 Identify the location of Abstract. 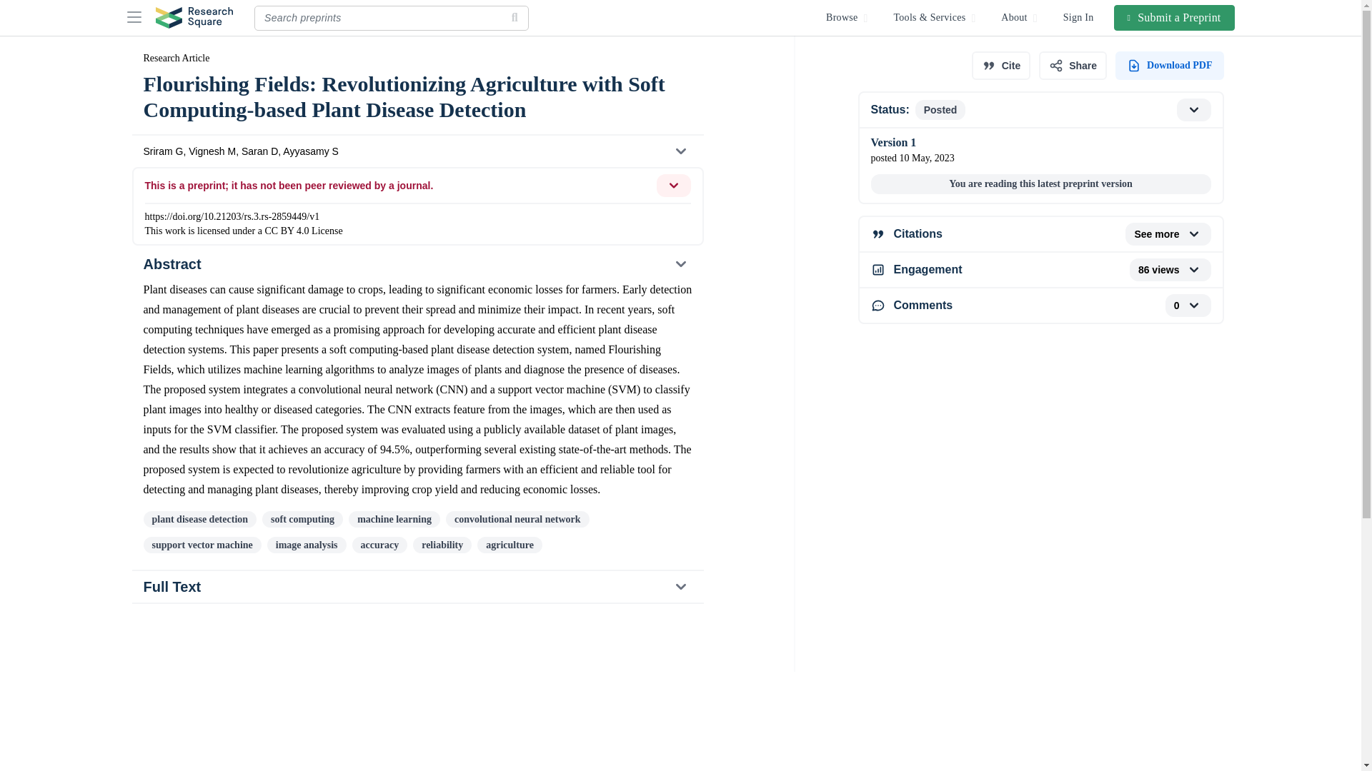
(417, 587).